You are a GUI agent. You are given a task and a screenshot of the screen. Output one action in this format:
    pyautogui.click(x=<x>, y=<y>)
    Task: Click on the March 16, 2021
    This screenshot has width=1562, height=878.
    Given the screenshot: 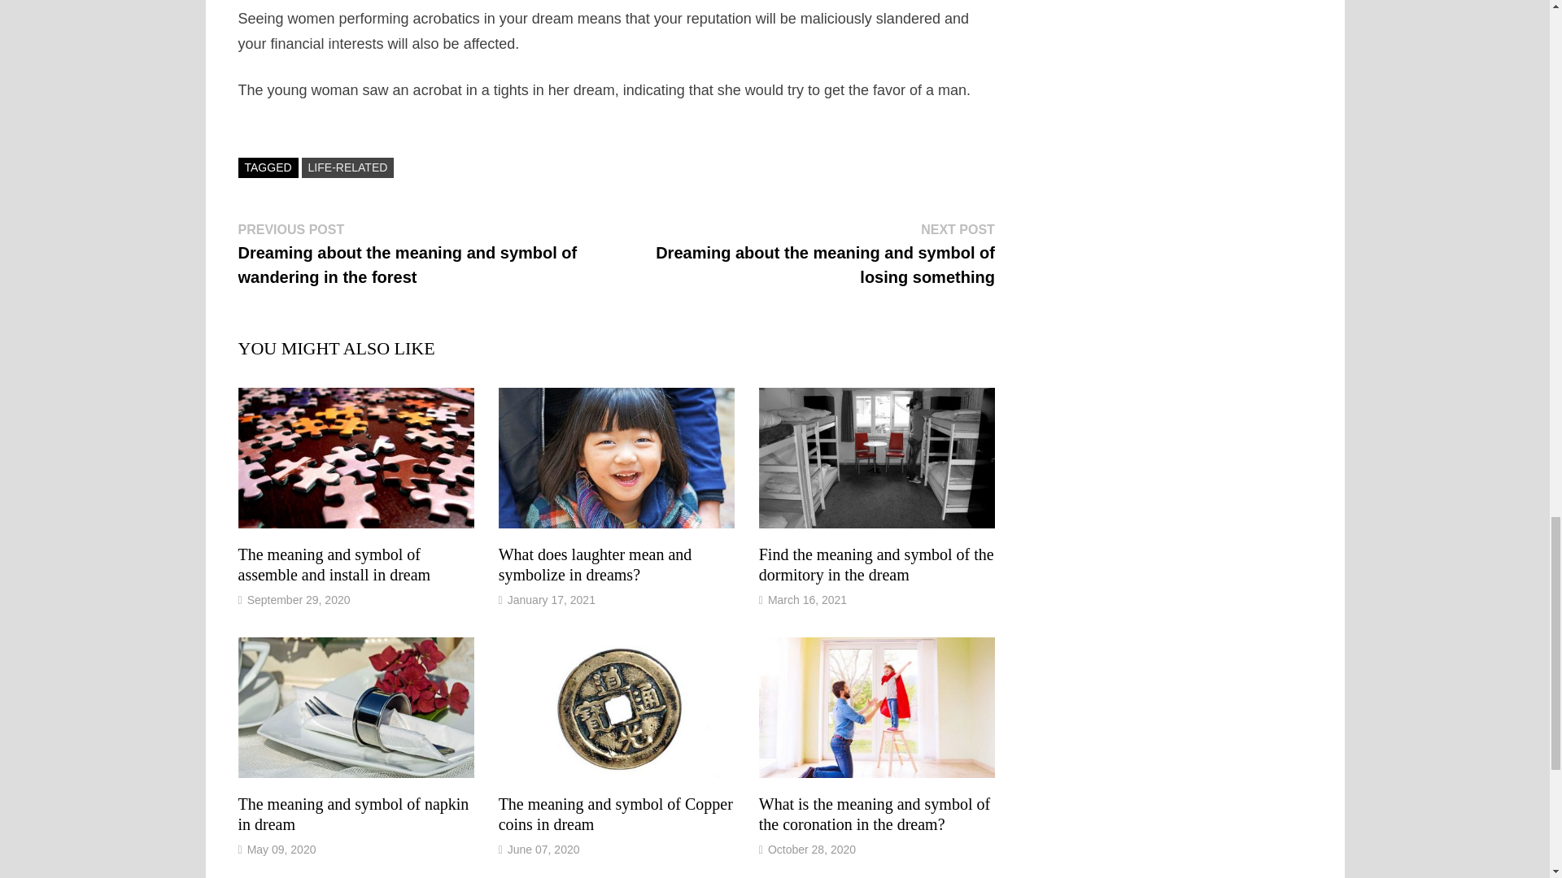 What is the action you would take?
    pyautogui.click(x=807, y=600)
    